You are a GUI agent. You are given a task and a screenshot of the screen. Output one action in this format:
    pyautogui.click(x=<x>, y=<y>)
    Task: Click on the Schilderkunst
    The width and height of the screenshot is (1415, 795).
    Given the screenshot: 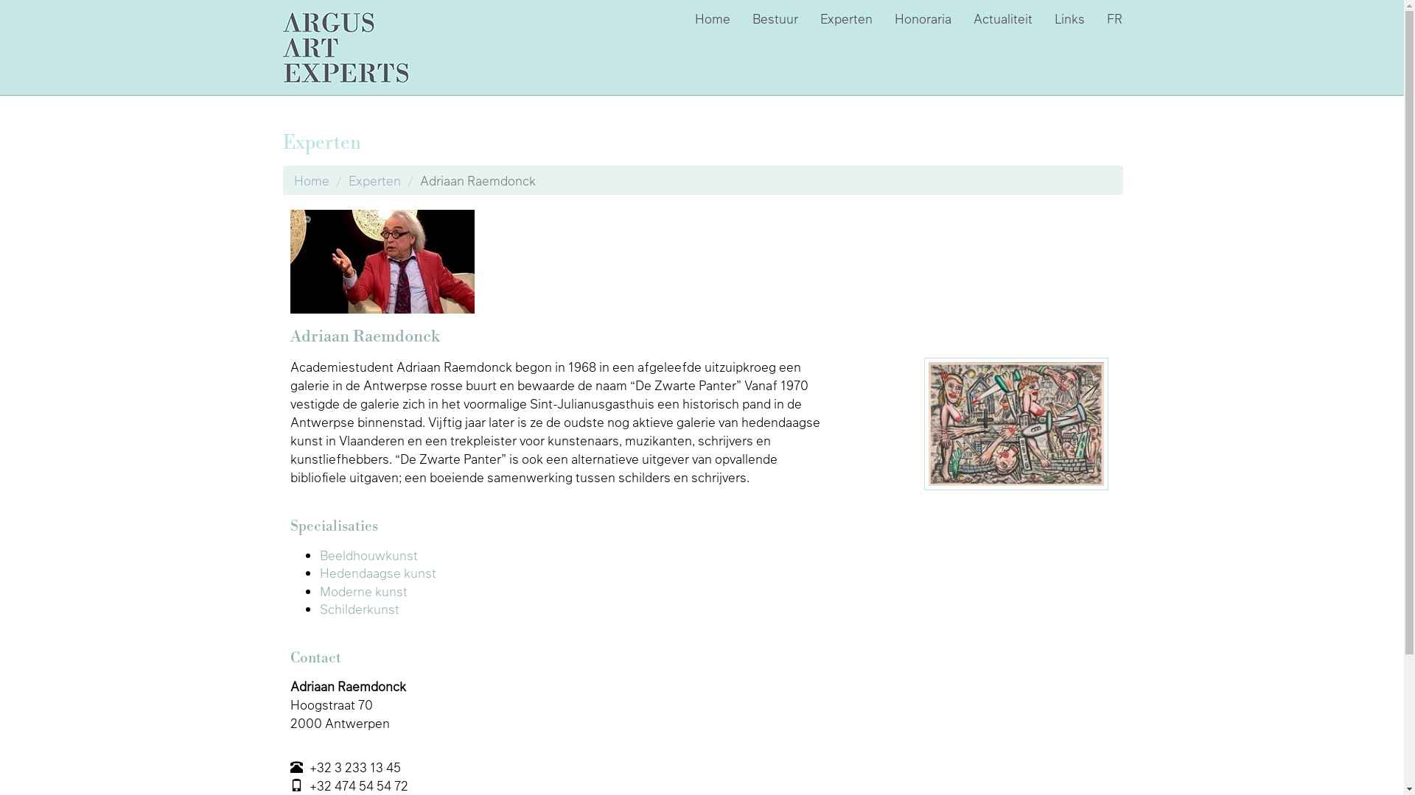 What is the action you would take?
    pyautogui.click(x=360, y=609)
    